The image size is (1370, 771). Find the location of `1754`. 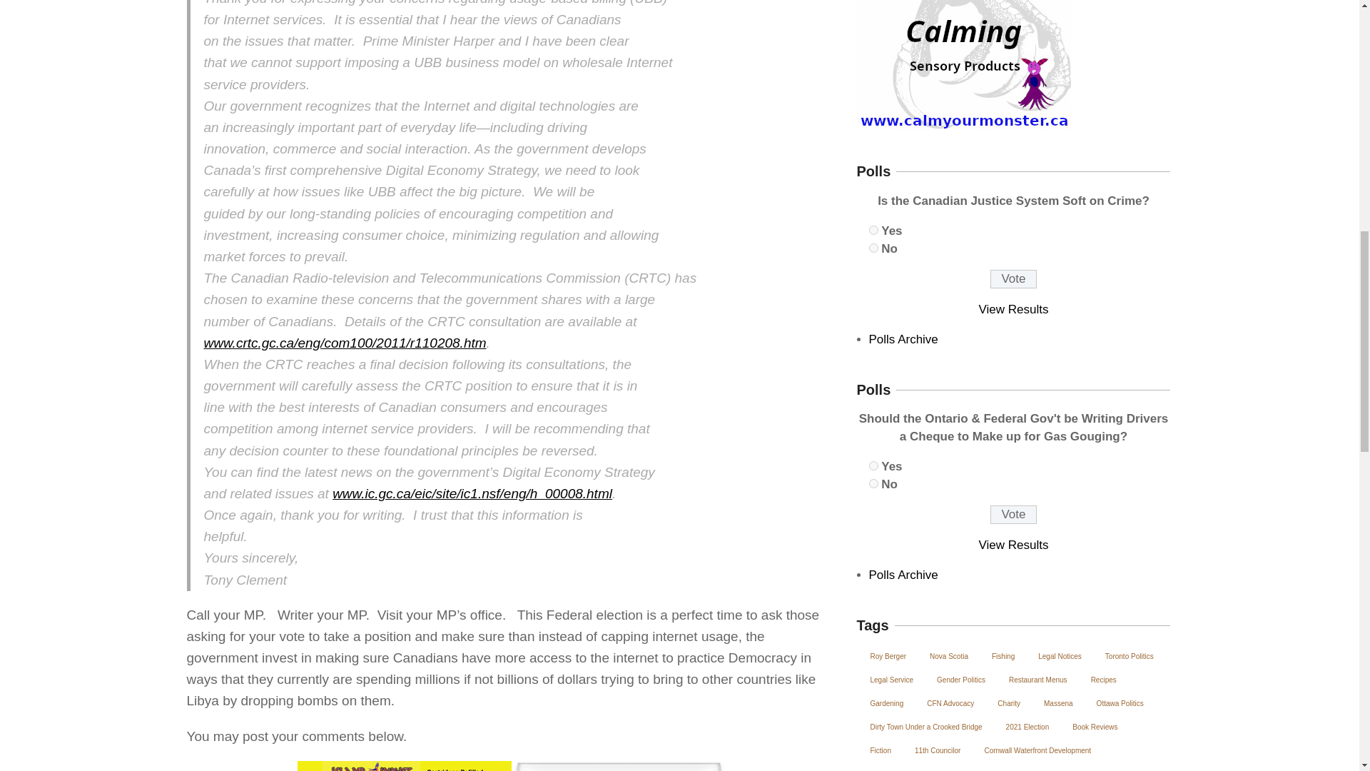

1754 is located at coordinates (873, 230).